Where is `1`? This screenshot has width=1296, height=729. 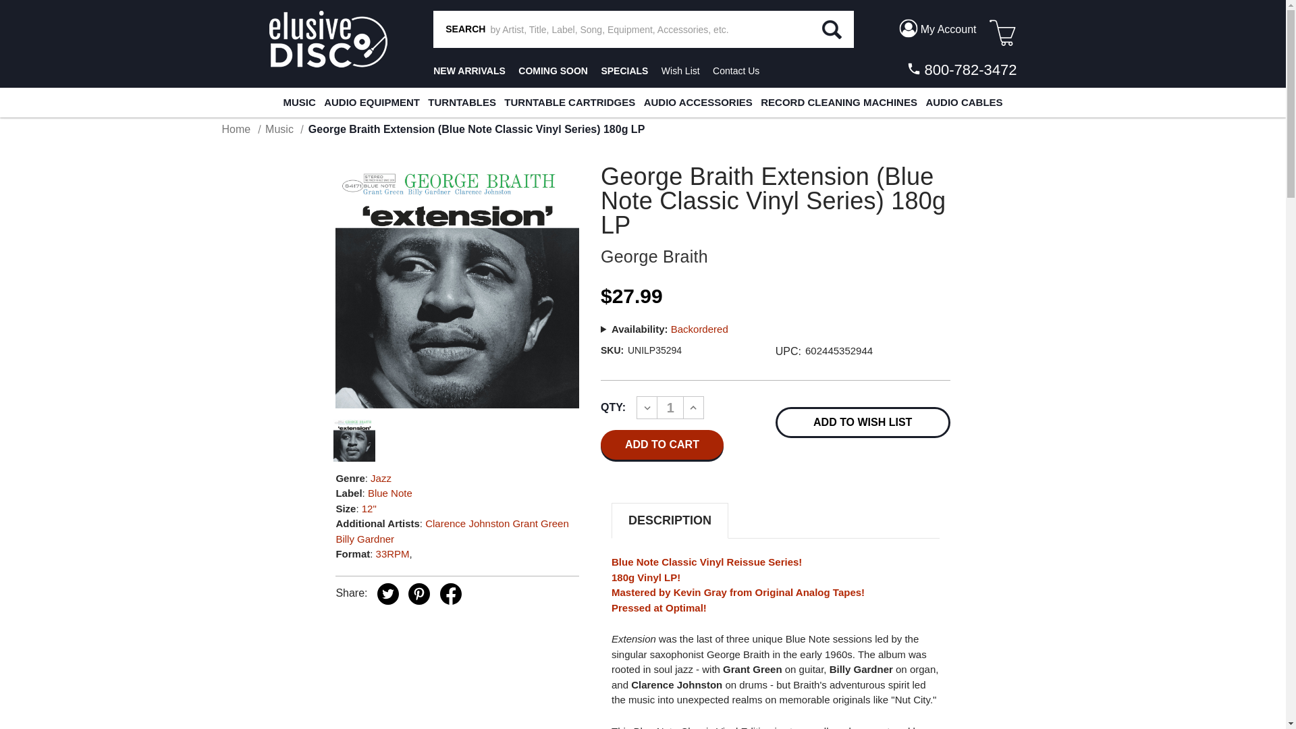 1 is located at coordinates (670, 407).